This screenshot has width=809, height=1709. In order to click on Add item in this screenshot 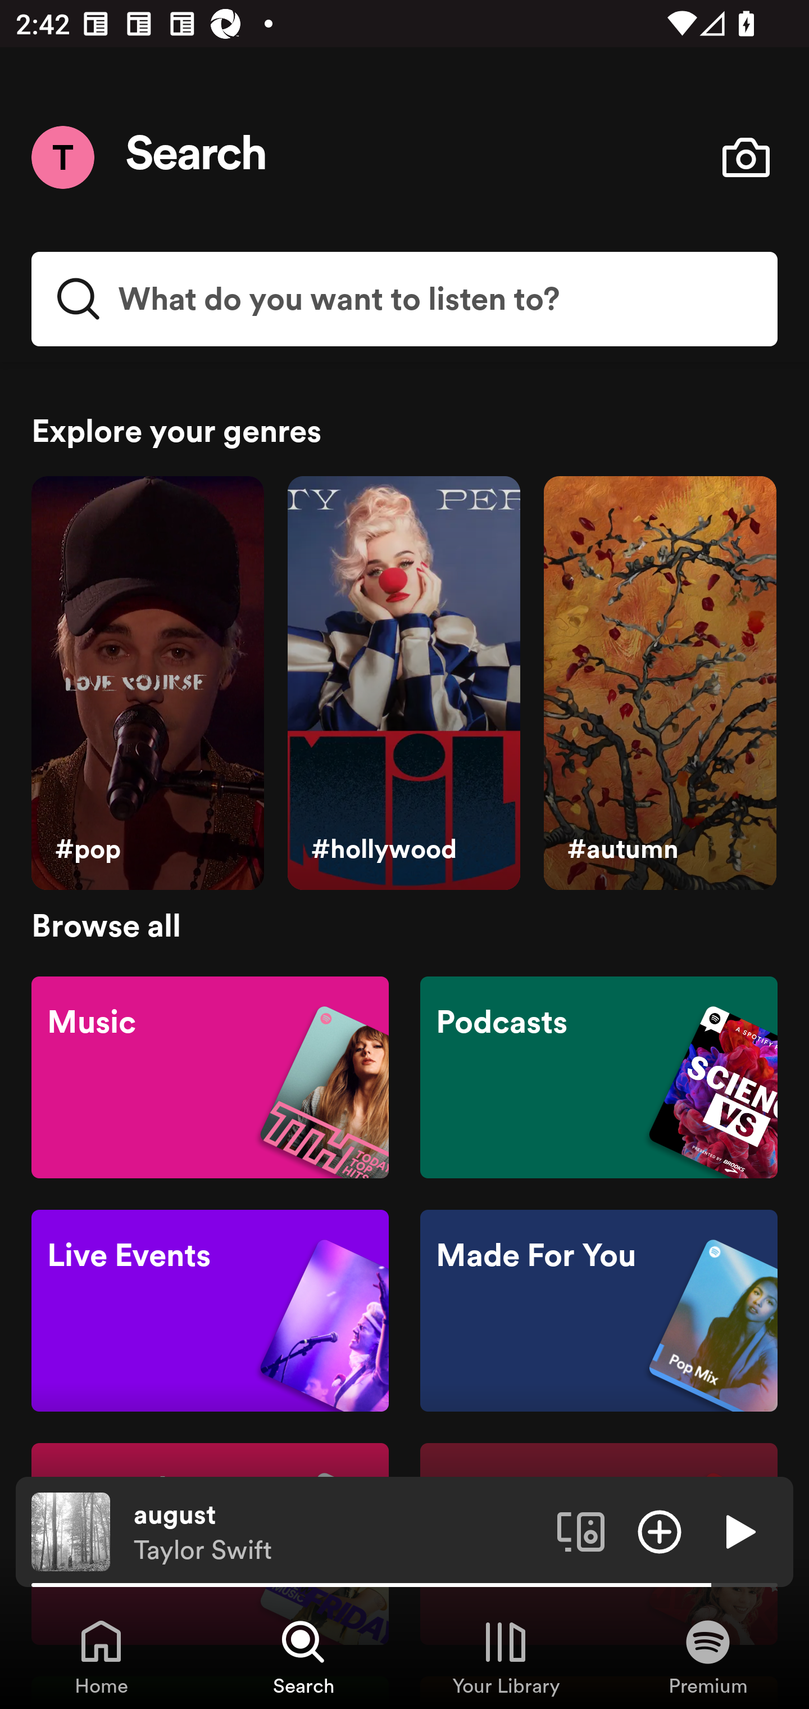, I will do `click(660, 1531)`.